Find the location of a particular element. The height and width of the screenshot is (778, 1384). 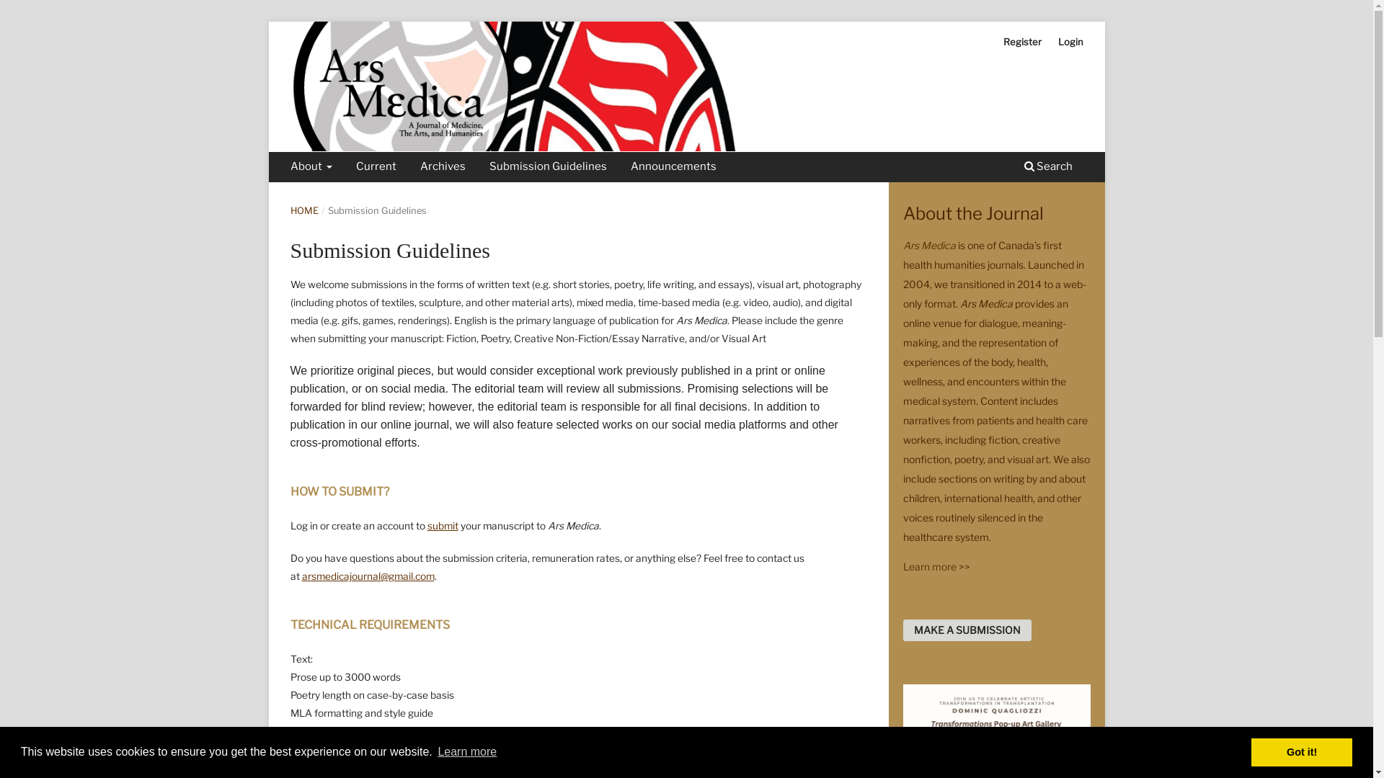

MAKE A SUBMISSION is located at coordinates (967, 630).